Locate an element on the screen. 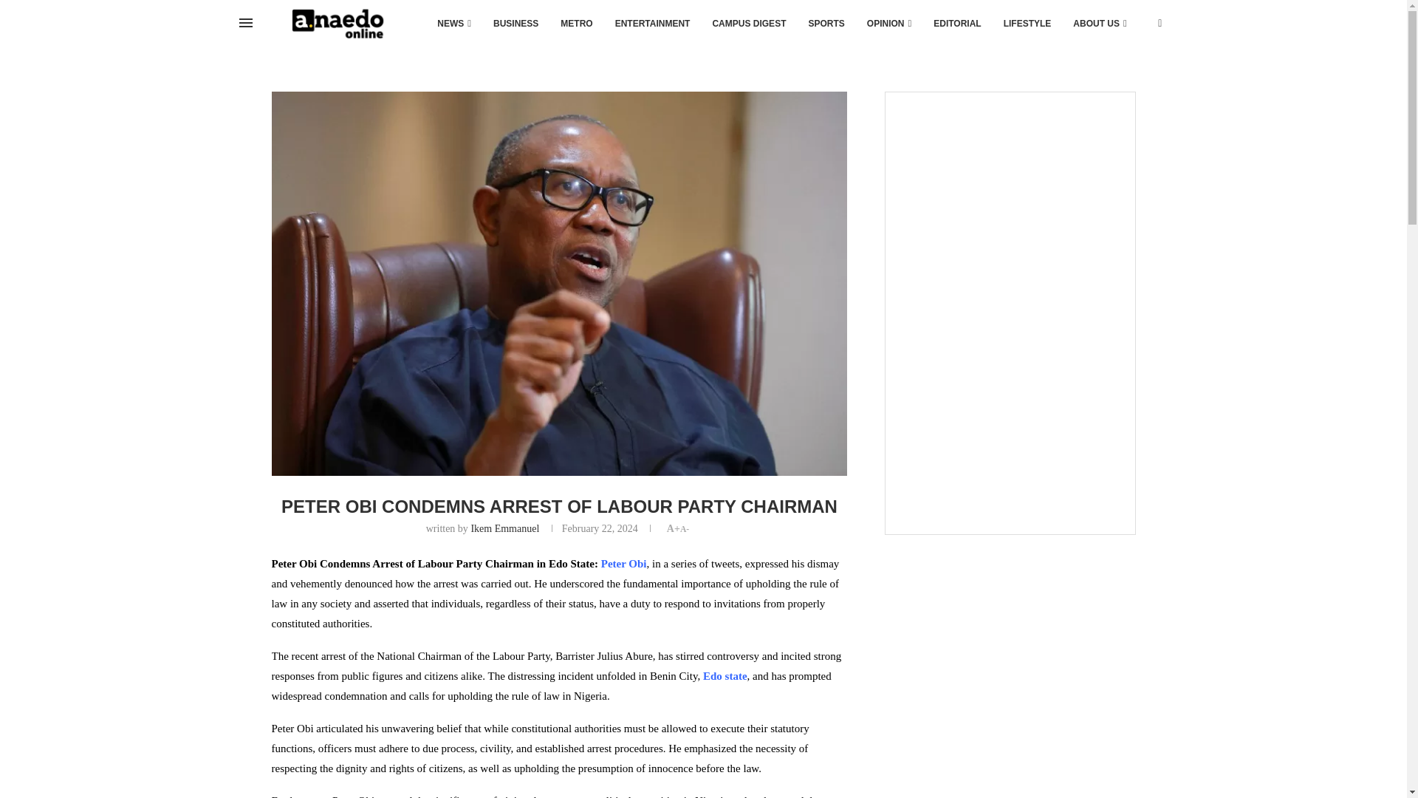 The height and width of the screenshot is (798, 1418). NEWS is located at coordinates (453, 24).